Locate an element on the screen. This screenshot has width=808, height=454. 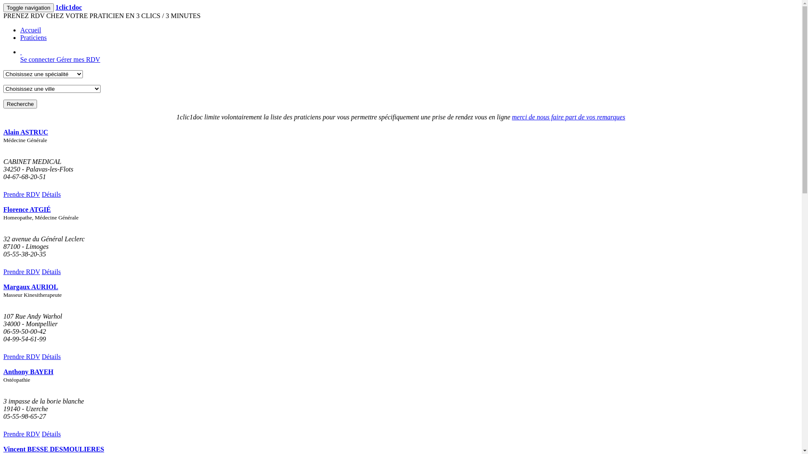
Vincent BESSE DESMOULIERES is located at coordinates (53, 449).